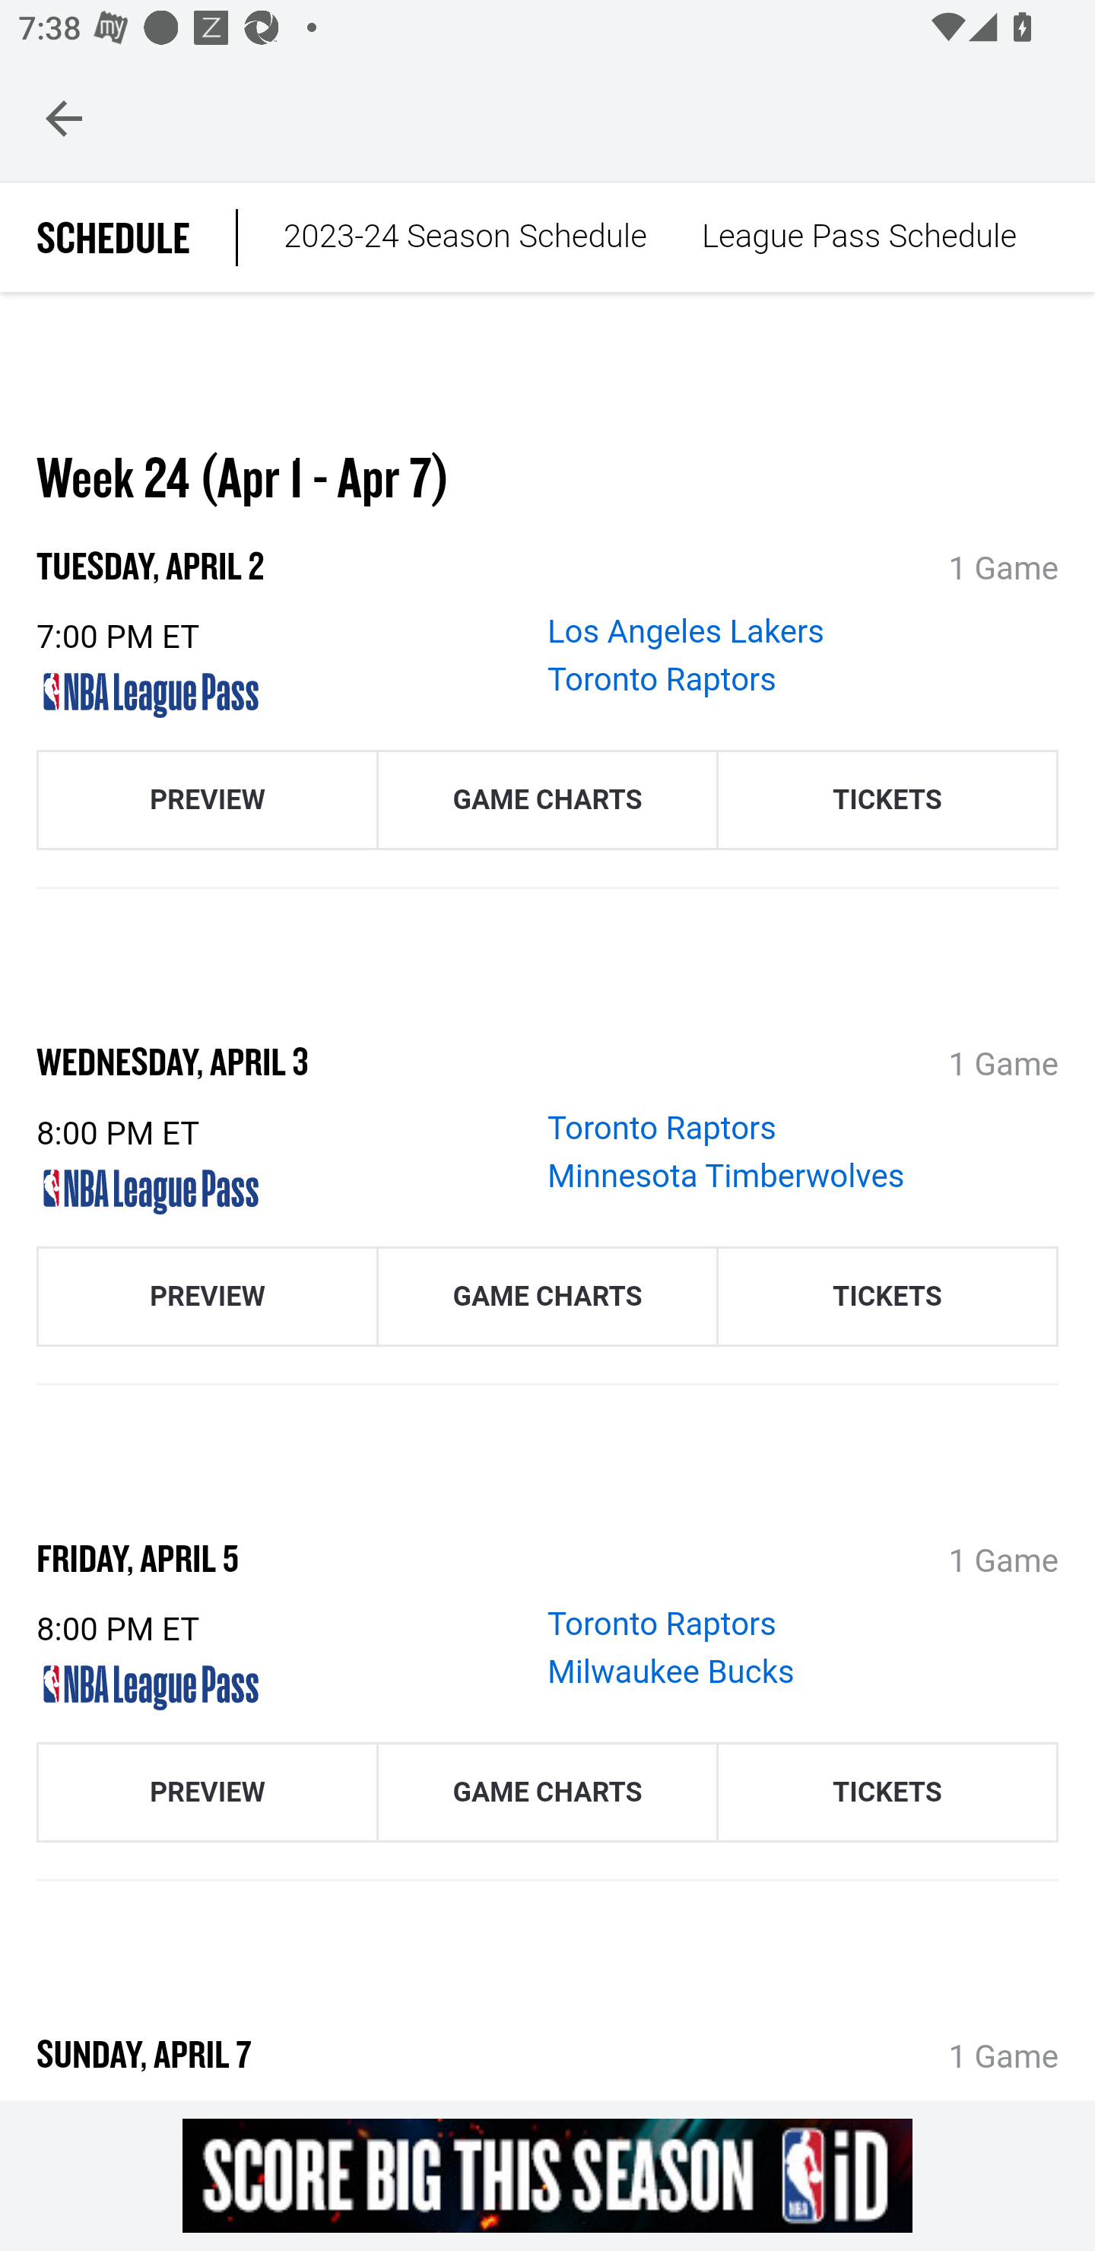 The width and height of the screenshot is (1095, 2251). What do you see at coordinates (671, 1675) in the screenshot?
I see `Milwaukee Bucks` at bounding box center [671, 1675].